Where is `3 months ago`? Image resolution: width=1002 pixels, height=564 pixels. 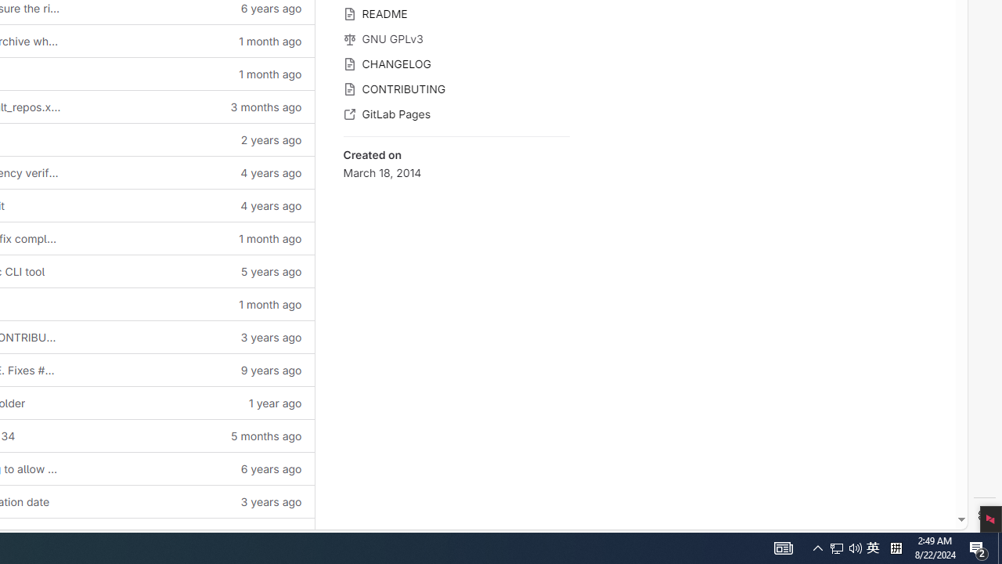 3 months ago is located at coordinates (193, 107).